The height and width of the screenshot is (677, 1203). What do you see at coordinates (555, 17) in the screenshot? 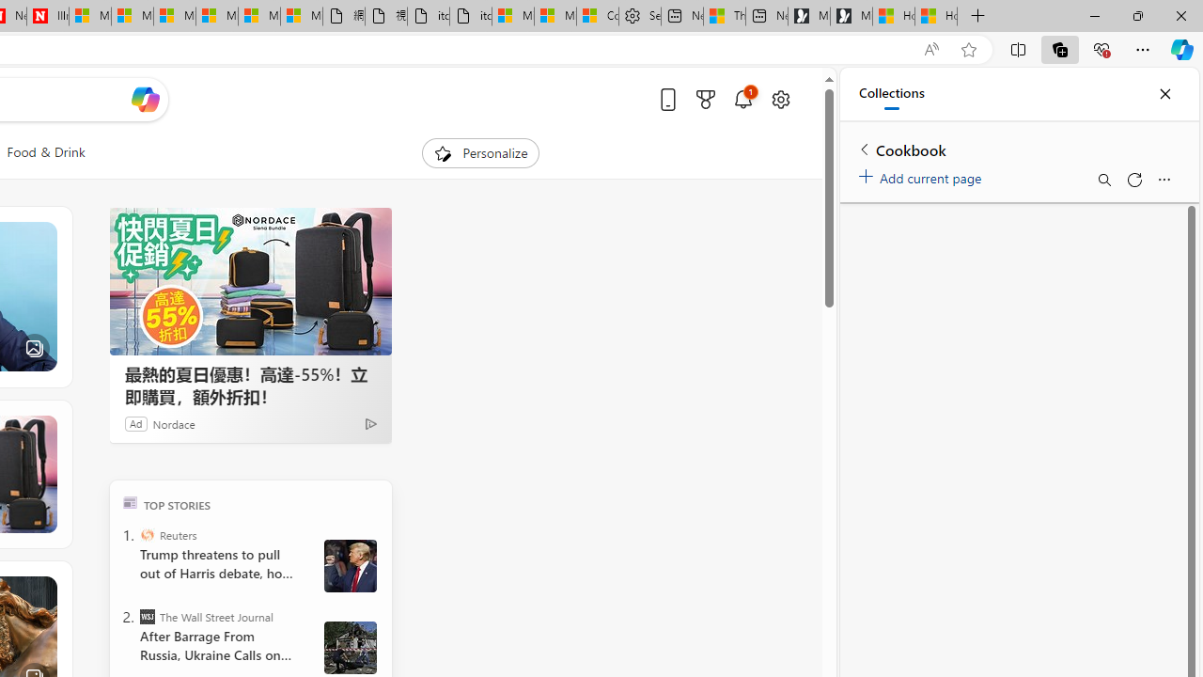
I see `Microsoft account | Privacy` at bounding box center [555, 17].